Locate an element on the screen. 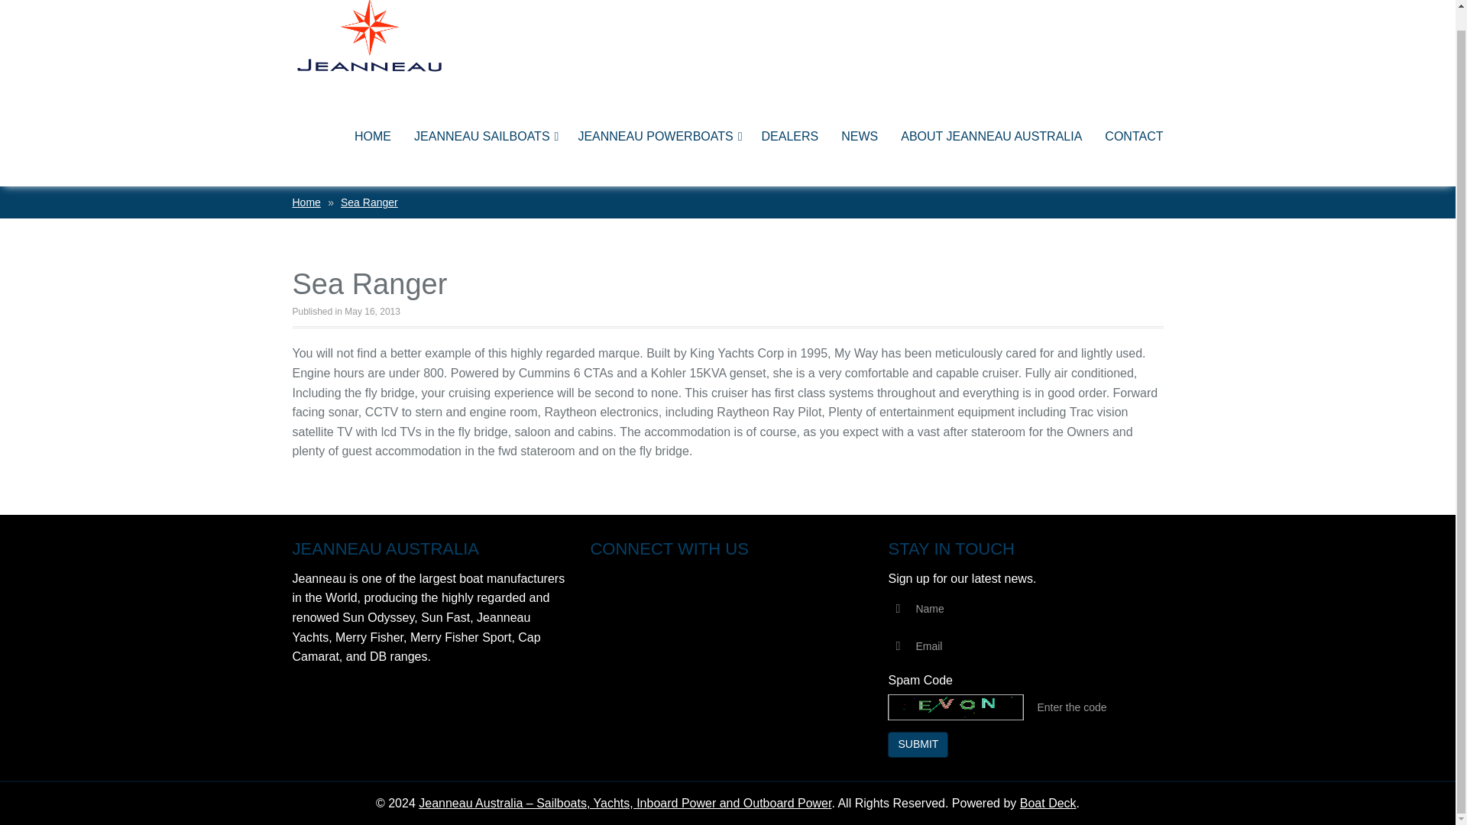 Image resolution: width=1467 pixels, height=825 pixels. JEANNEAU SAILBOATS is located at coordinates (477, 137).